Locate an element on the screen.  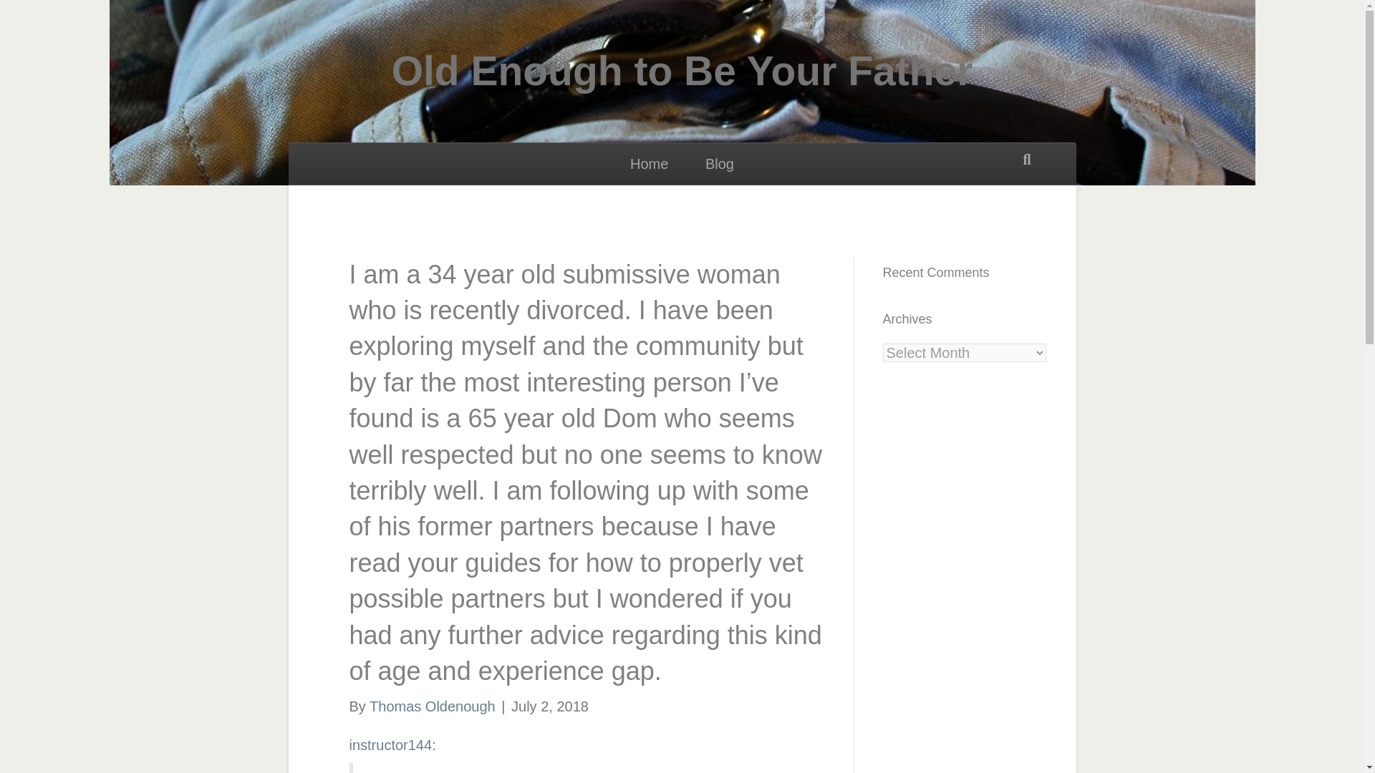
Blog is located at coordinates (719, 163).